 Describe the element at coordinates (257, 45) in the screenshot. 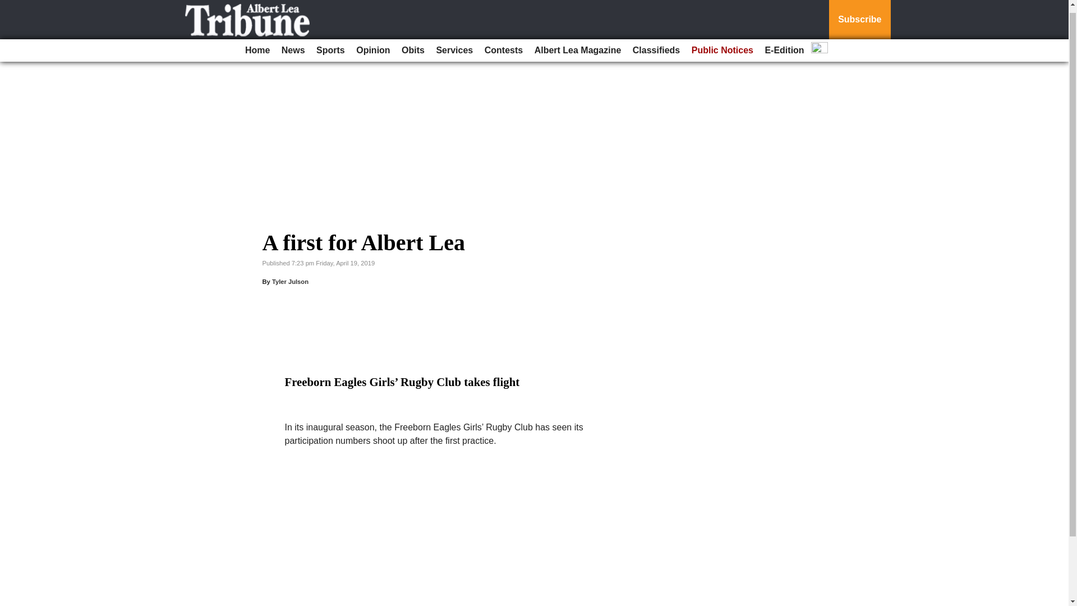

I see `Home` at that location.